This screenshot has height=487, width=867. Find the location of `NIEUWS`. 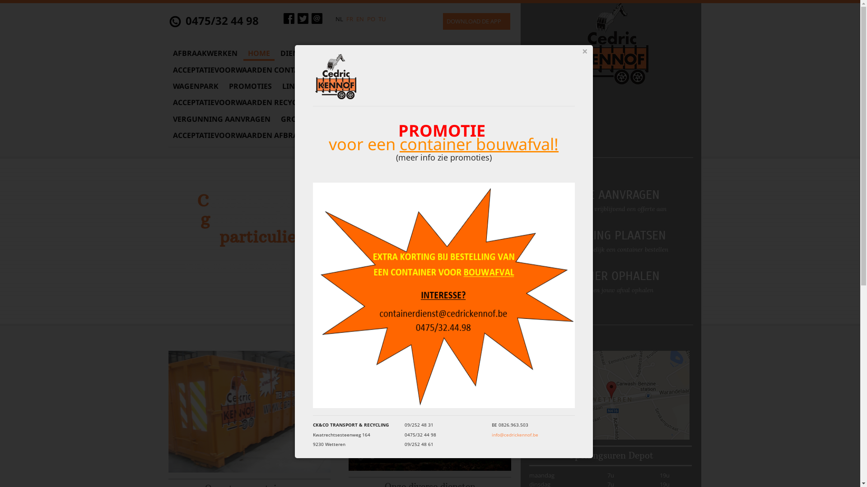

NIEUWS is located at coordinates (445, 102).